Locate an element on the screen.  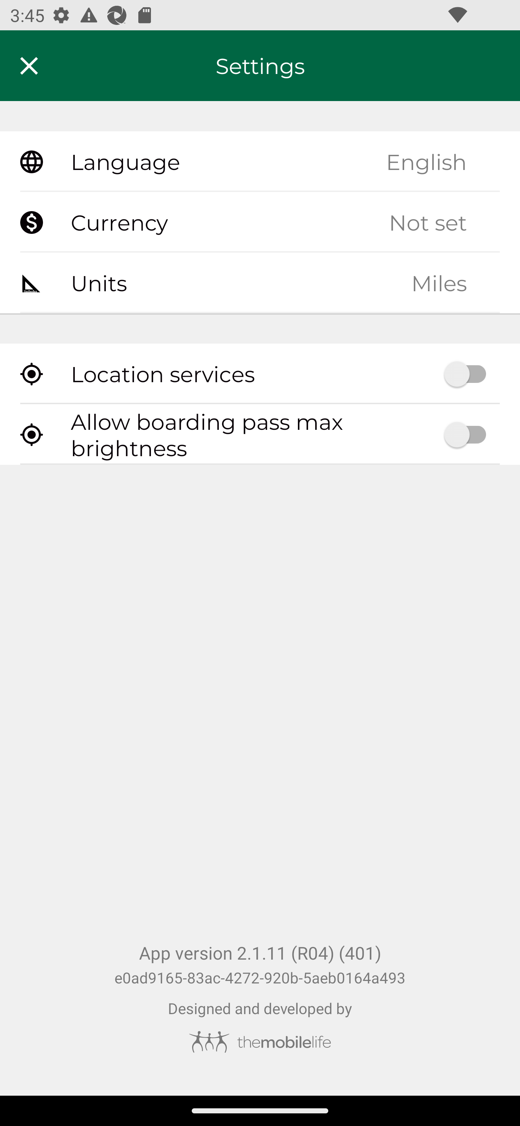
Language English is located at coordinates (260, 162).